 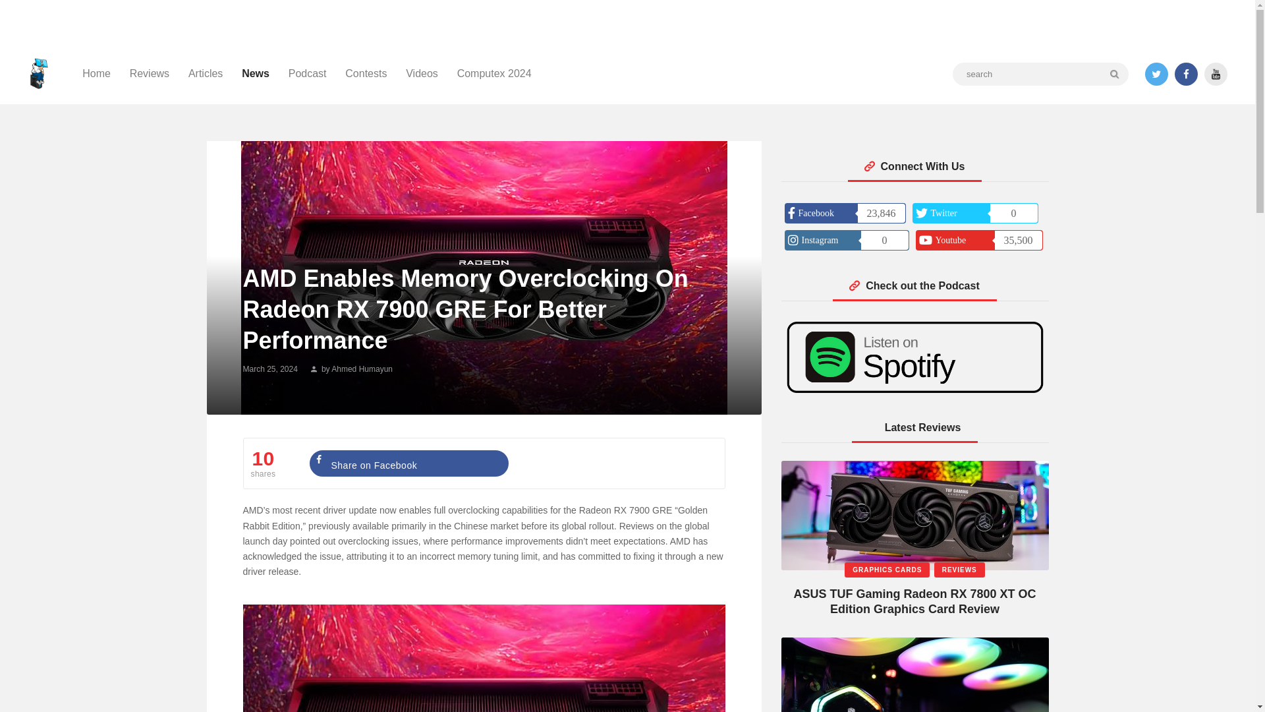 What do you see at coordinates (256, 74) in the screenshot?
I see `News` at bounding box center [256, 74].